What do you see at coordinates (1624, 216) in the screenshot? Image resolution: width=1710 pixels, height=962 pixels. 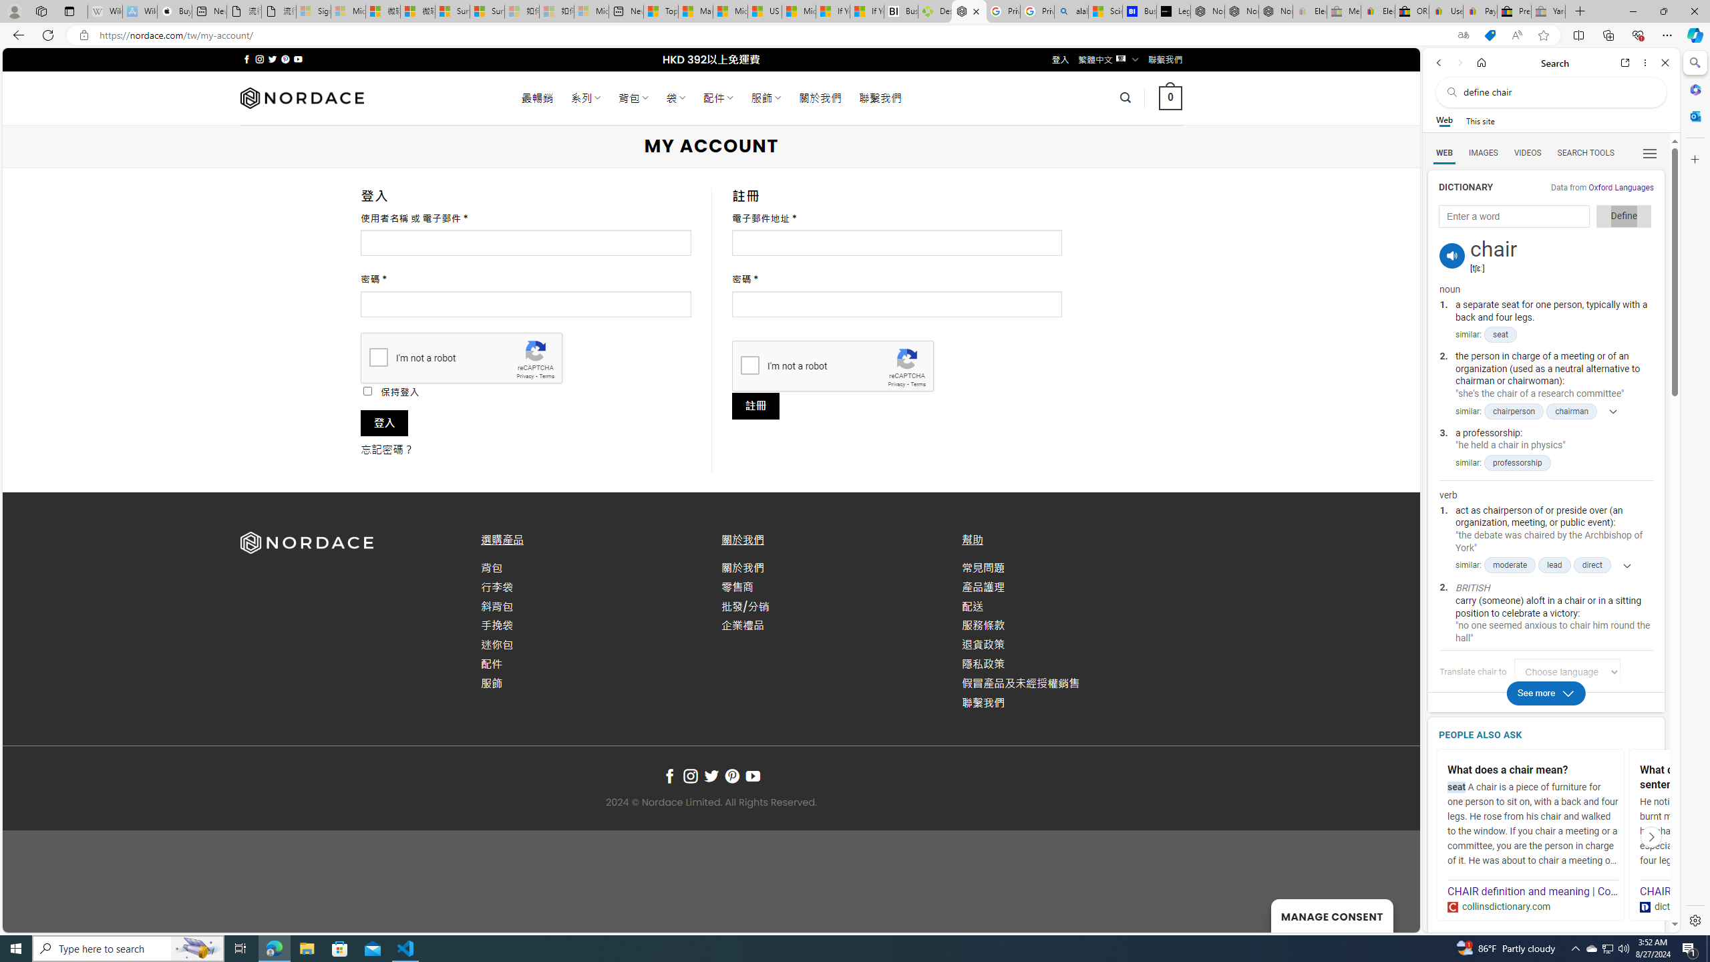 I see `Define` at bounding box center [1624, 216].